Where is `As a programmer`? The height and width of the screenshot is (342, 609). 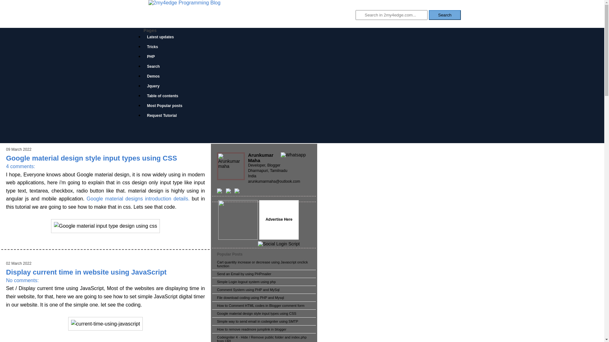 As a programmer is located at coordinates (238, 220).